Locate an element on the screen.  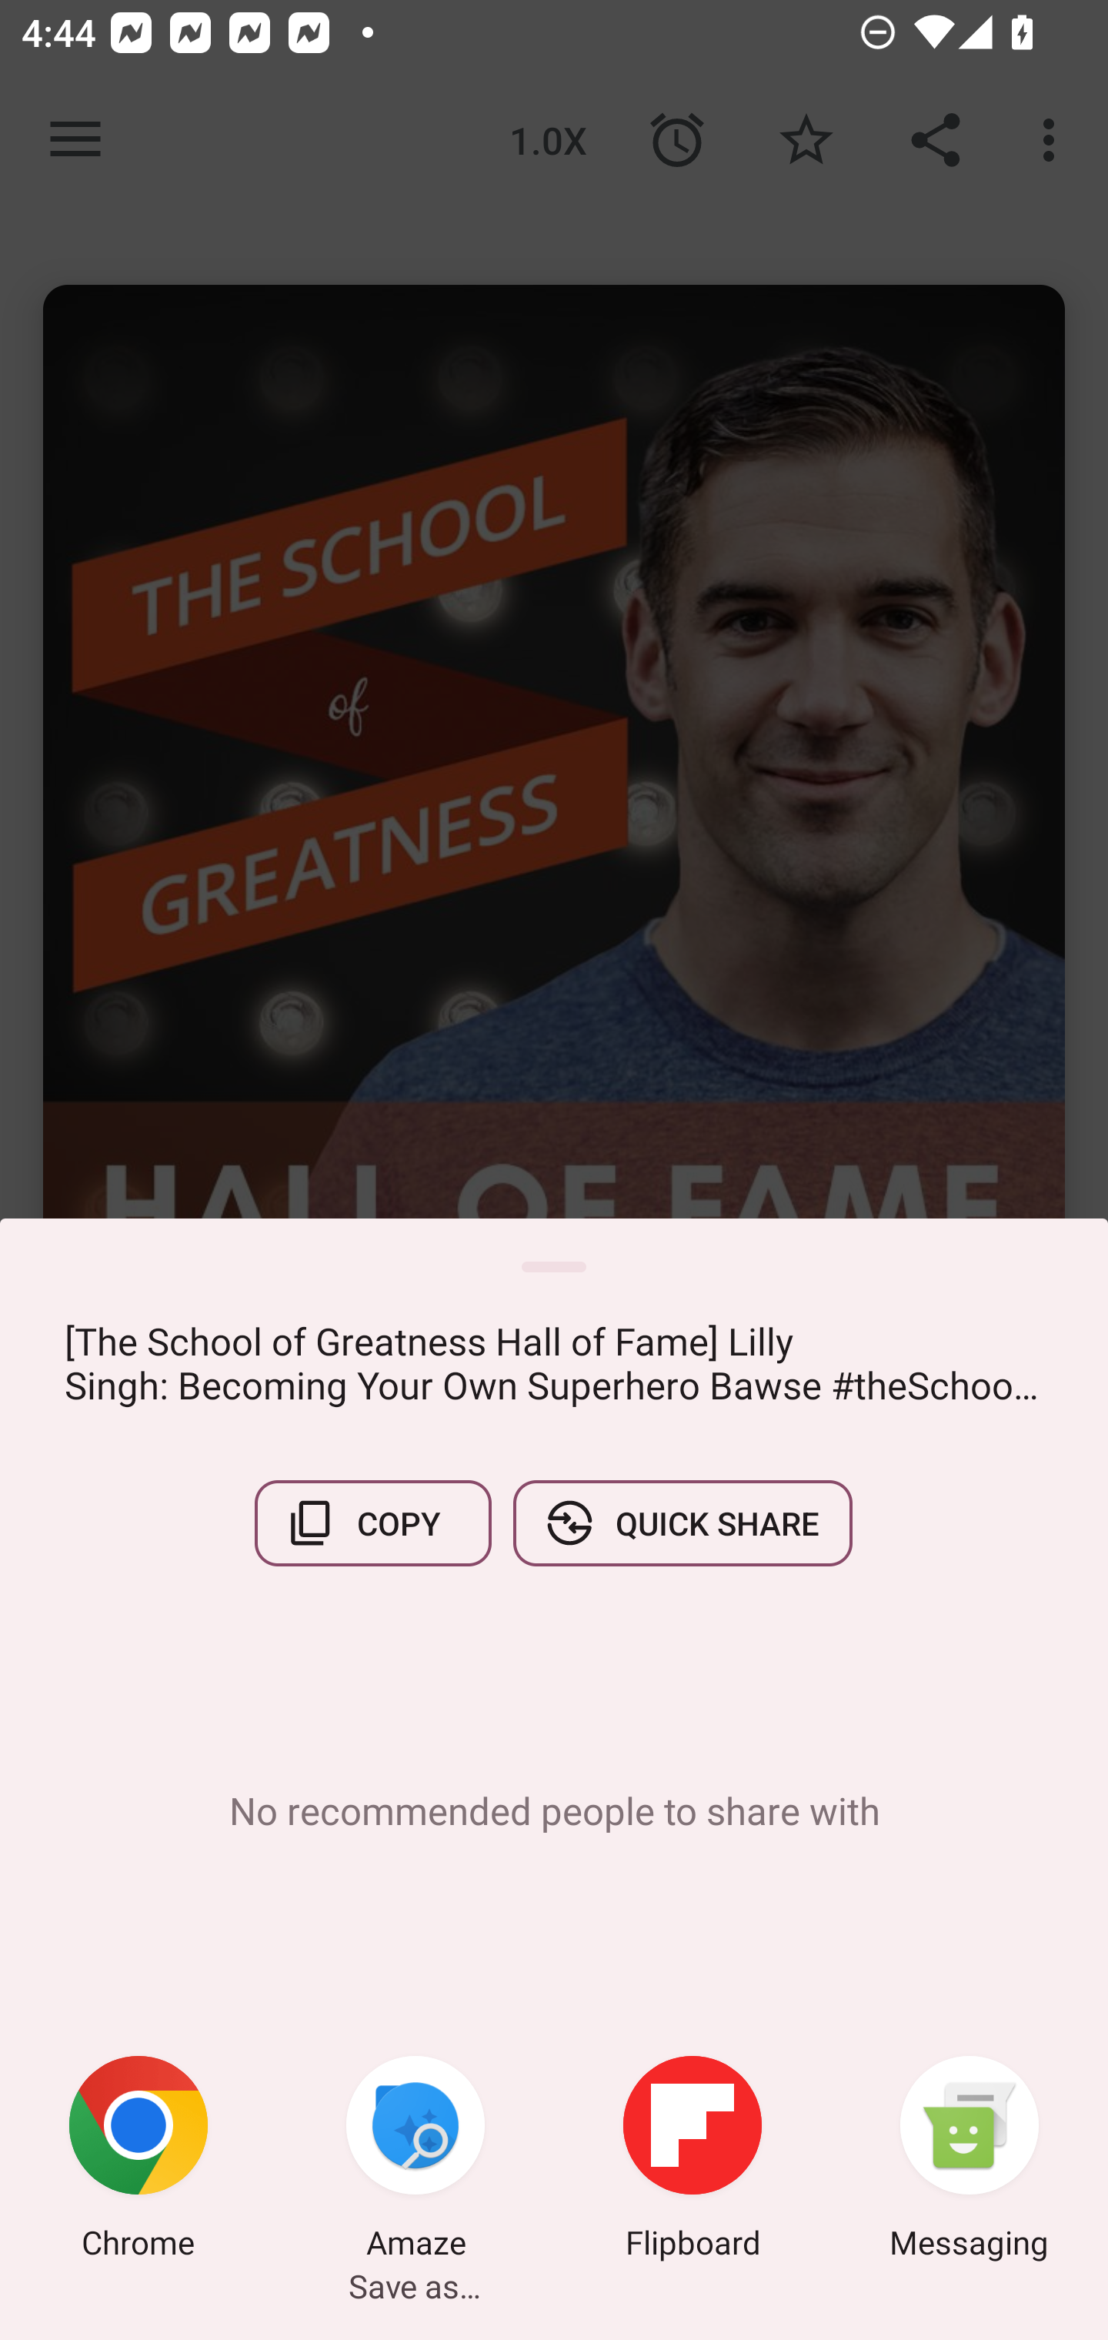
COPY is located at coordinates (373, 1523).